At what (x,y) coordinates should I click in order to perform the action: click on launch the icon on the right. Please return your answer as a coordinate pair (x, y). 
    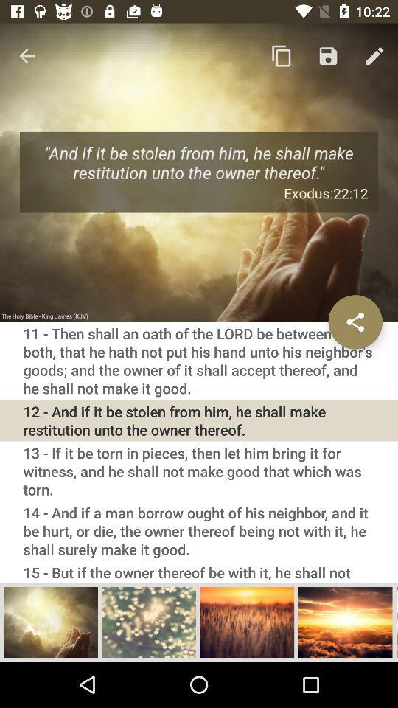
    Looking at the image, I should click on (355, 322).